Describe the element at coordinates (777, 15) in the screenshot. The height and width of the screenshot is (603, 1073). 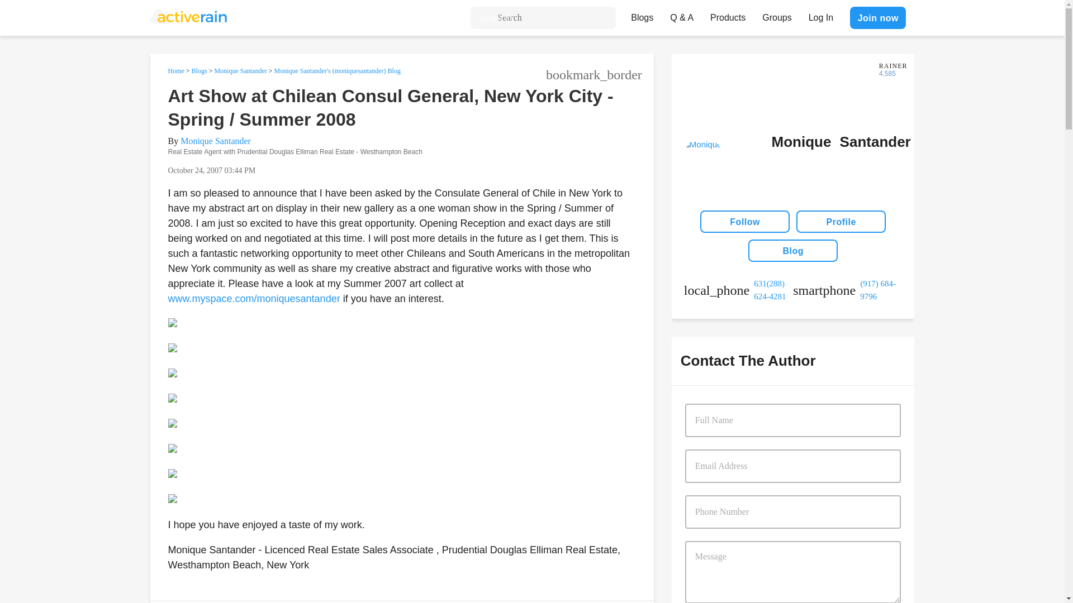
I see `Groups` at that location.